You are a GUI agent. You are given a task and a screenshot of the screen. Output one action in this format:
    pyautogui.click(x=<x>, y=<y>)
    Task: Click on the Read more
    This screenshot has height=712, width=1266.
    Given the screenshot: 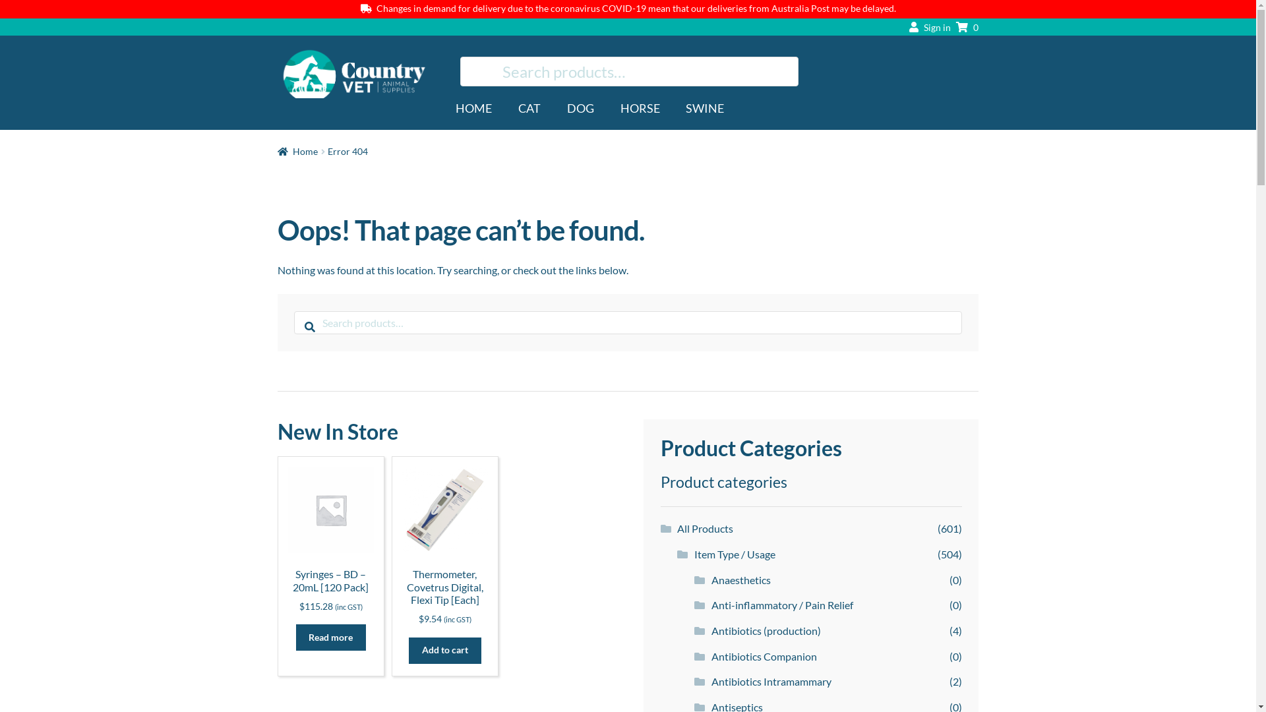 What is the action you would take?
    pyautogui.click(x=331, y=638)
    